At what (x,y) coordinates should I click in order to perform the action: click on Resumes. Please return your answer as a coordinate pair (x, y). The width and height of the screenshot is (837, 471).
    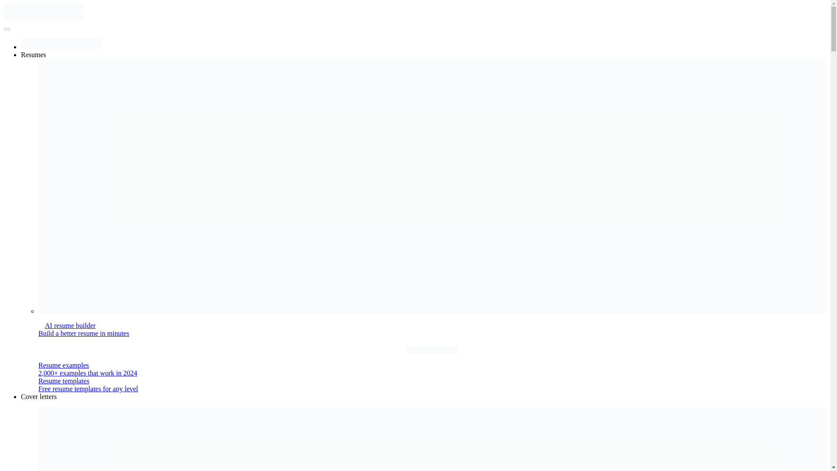
    Looking at the image, I should click on (33, 54).